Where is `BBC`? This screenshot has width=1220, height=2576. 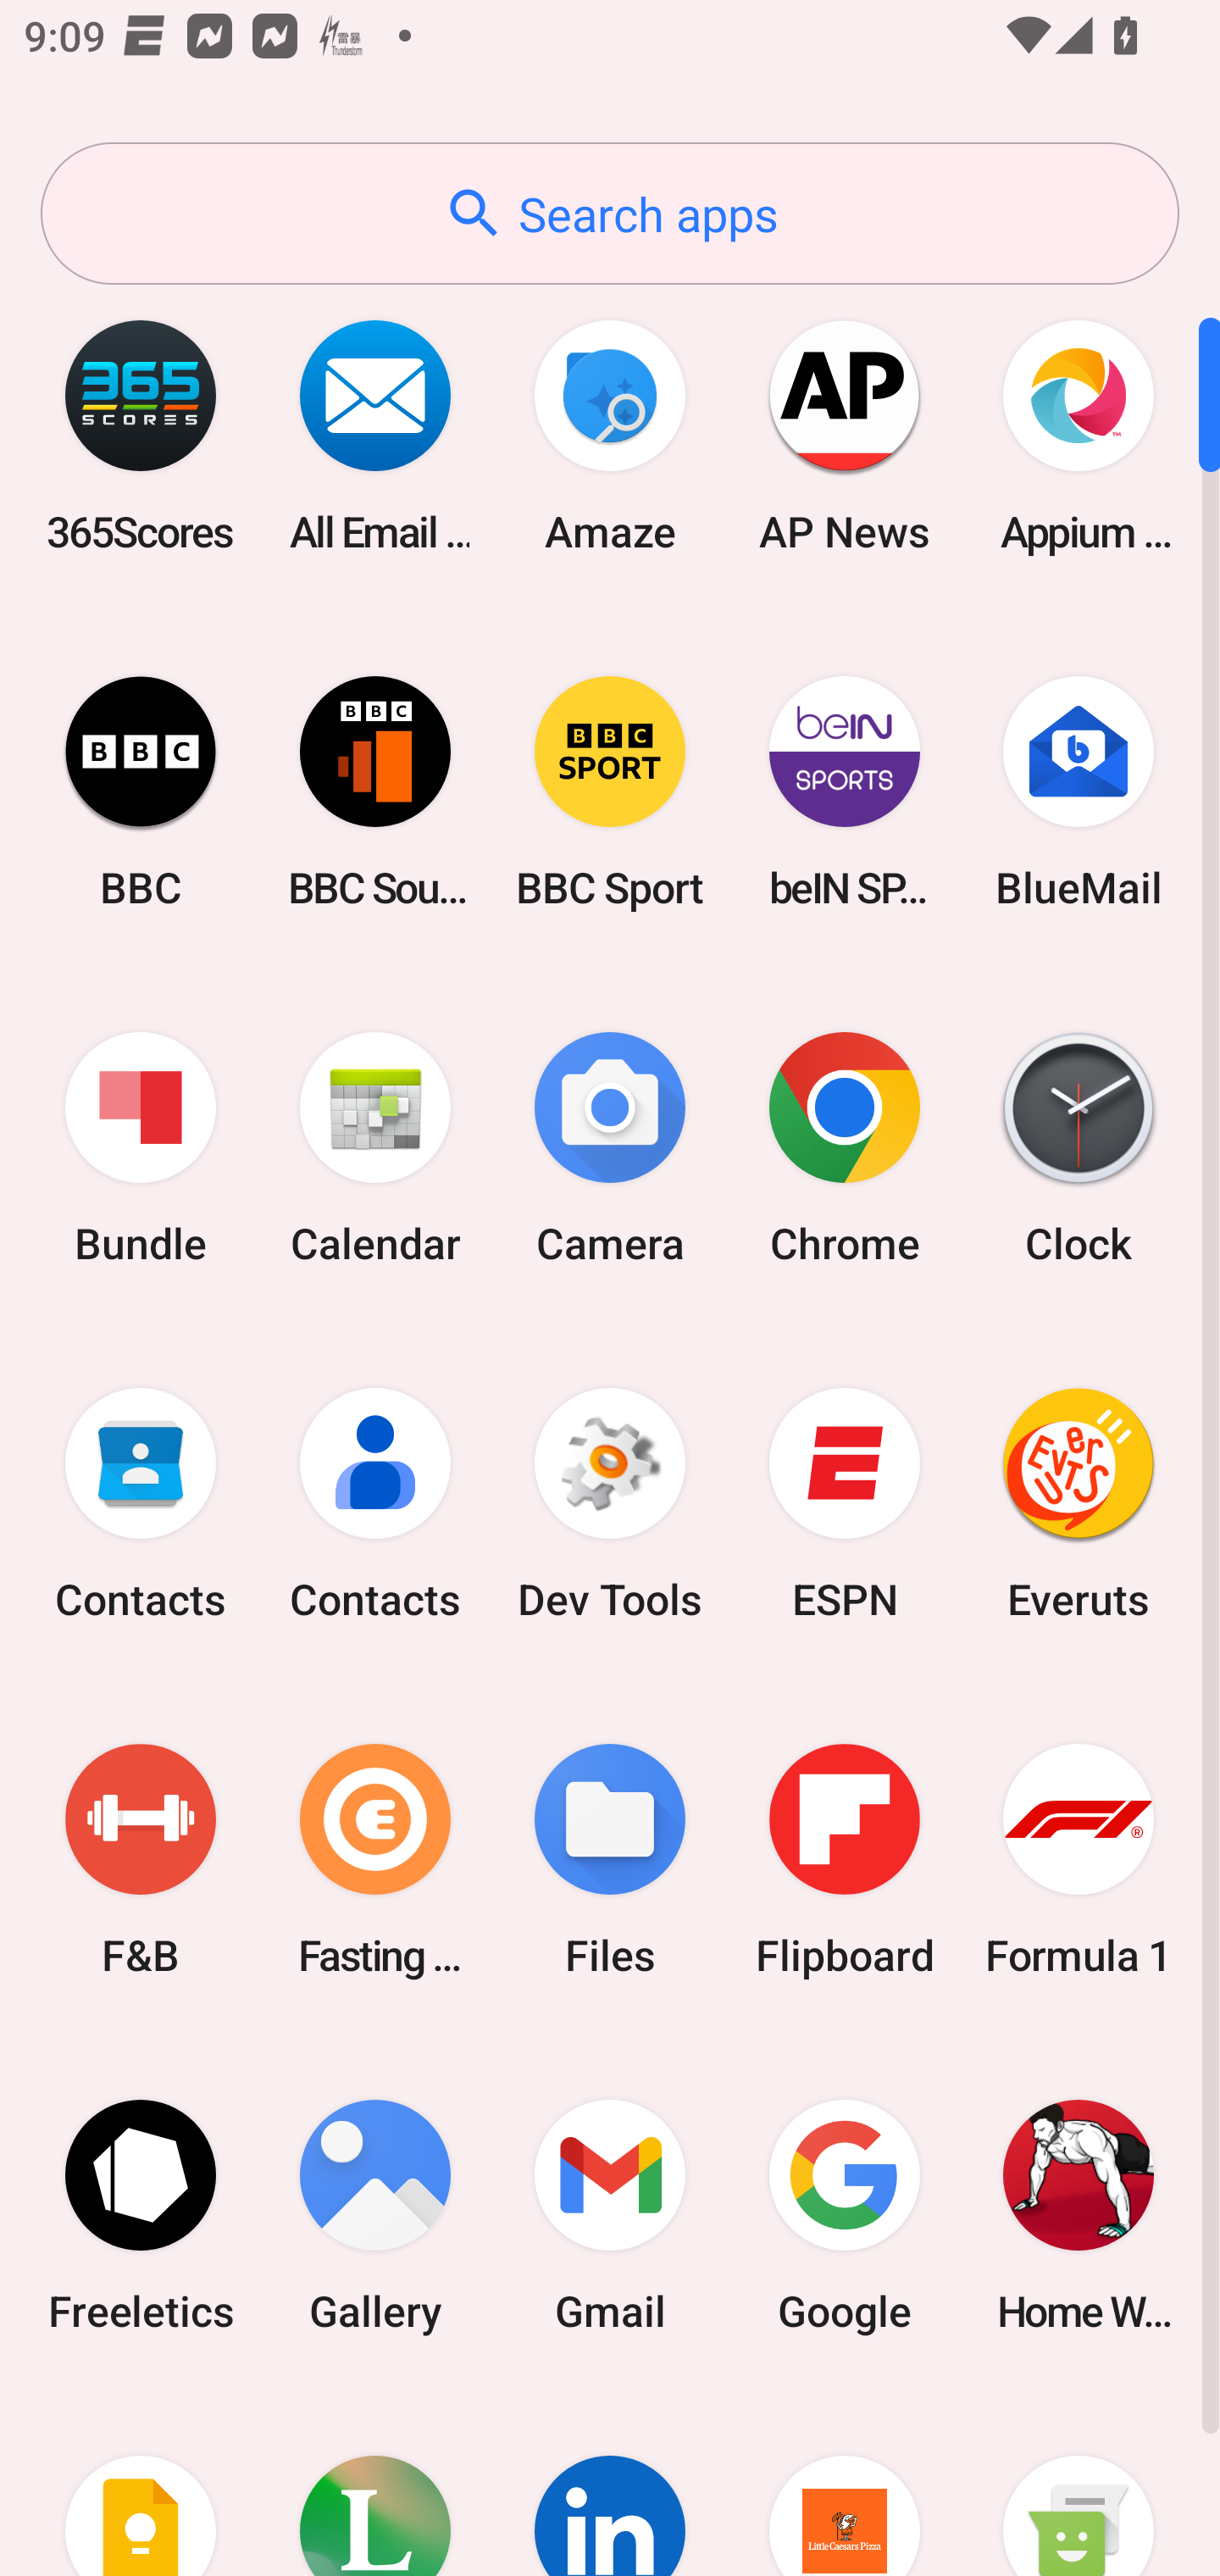 BBC is located at coordinates (141, 791).